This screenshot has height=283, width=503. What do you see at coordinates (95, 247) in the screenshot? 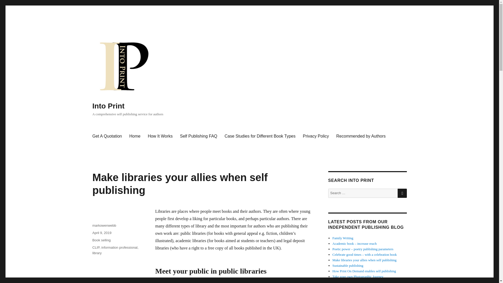
I see `CLIP` at bounding box center [95, 247].